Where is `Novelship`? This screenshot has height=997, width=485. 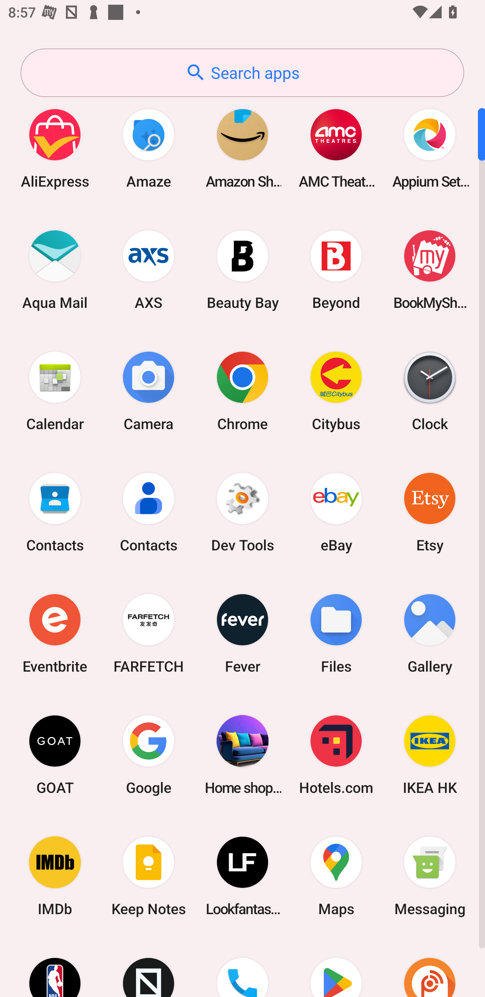 Novelship is located at coordinates (149, 967).